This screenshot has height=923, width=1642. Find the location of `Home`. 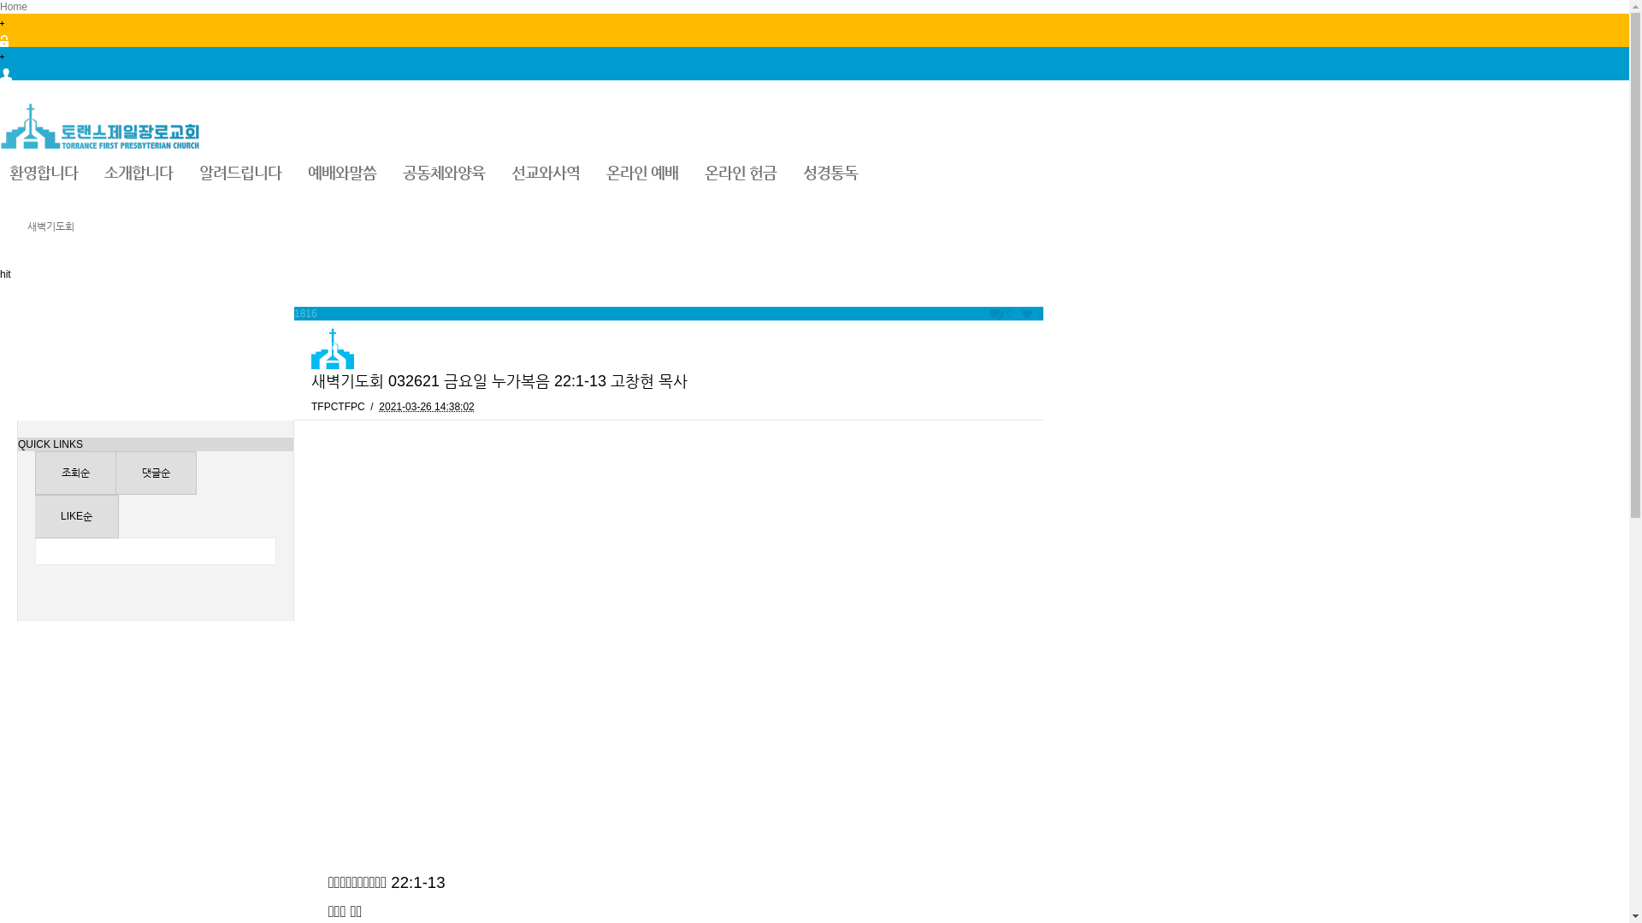

Home is located at coordinates (14, 7).